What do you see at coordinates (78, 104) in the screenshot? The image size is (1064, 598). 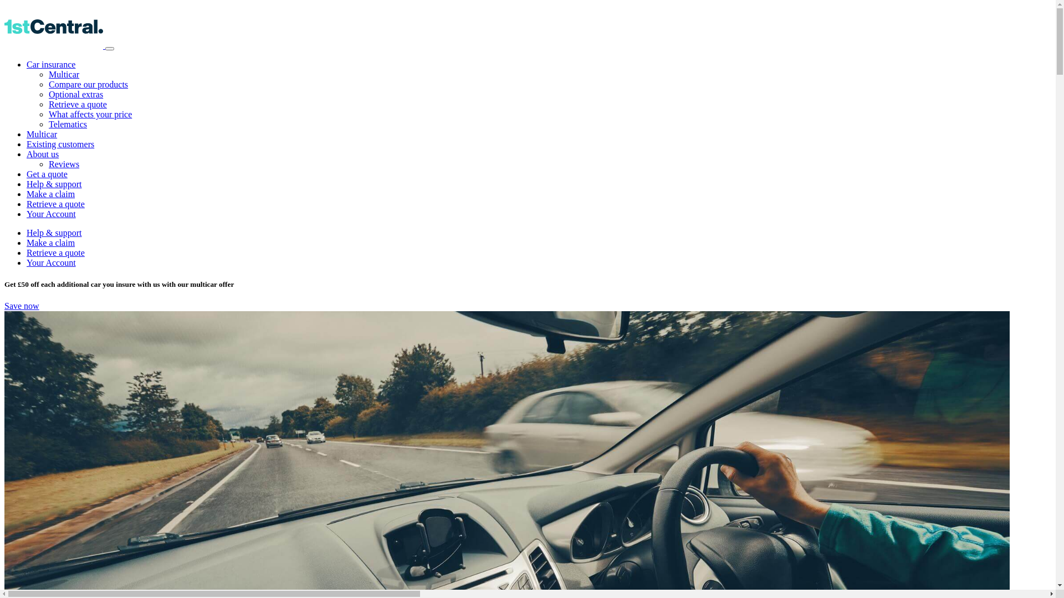 I see `Retrieve a quote` at bounding box center [78, 104].